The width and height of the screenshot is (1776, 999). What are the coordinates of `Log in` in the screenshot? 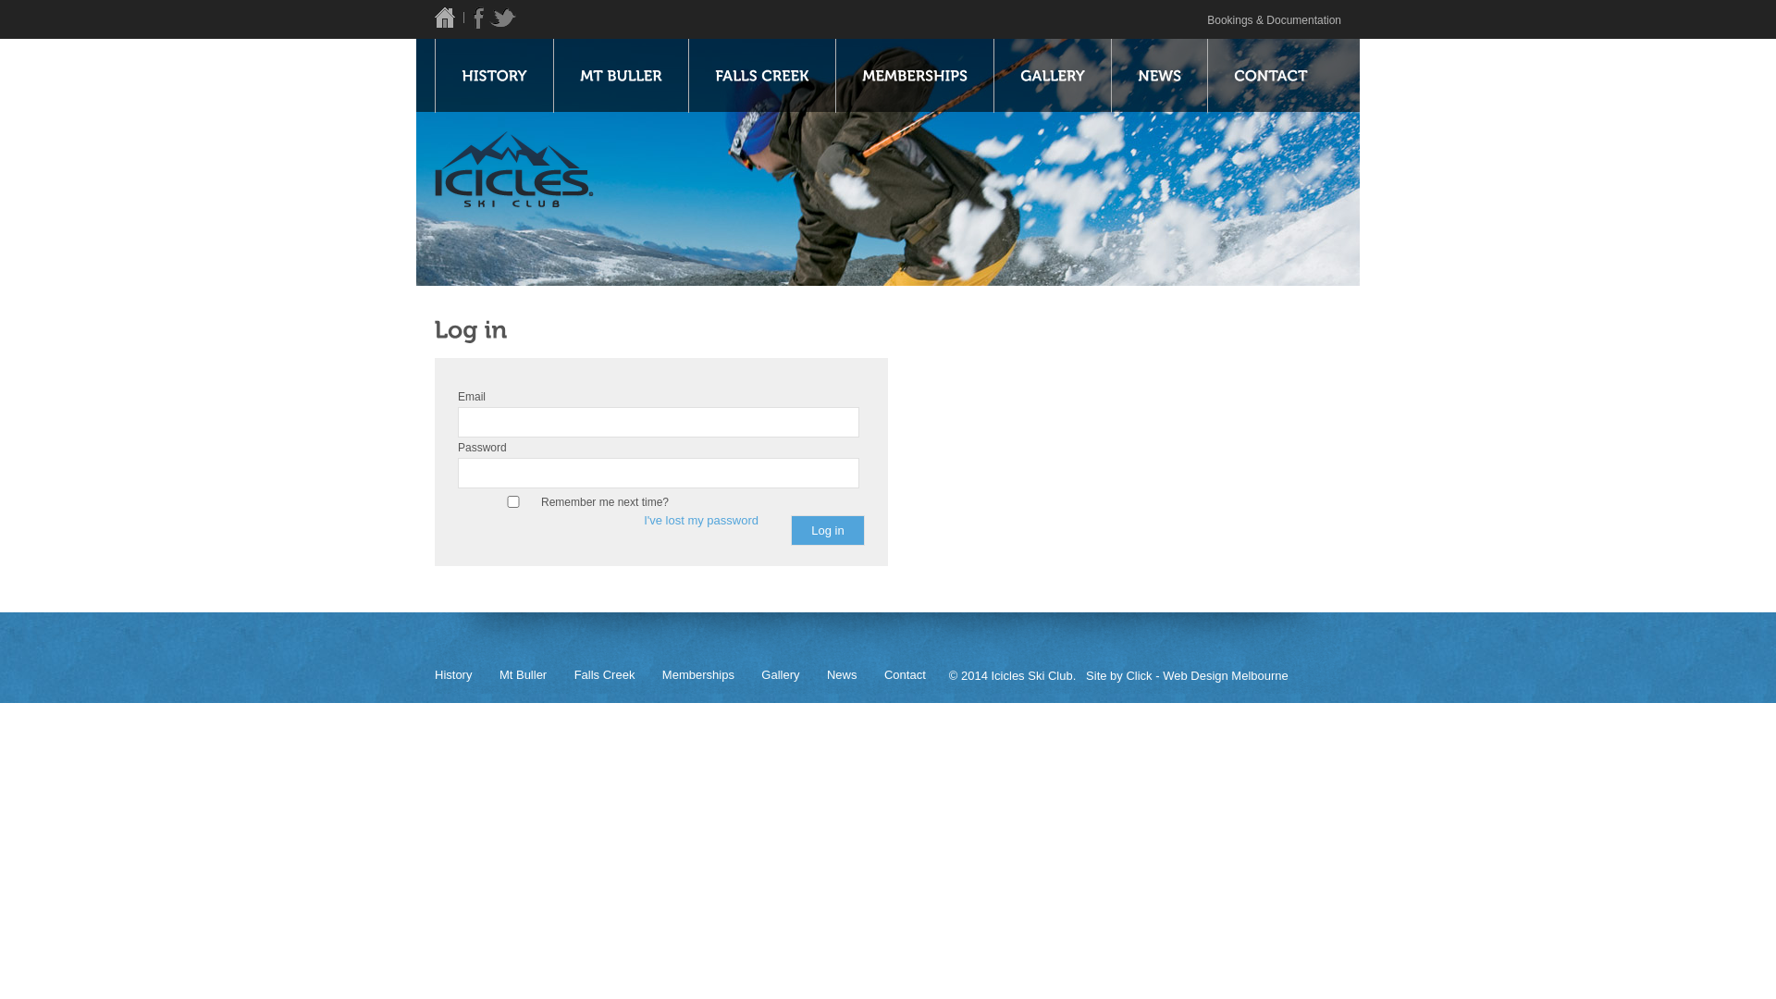 It's located at (828, 531).